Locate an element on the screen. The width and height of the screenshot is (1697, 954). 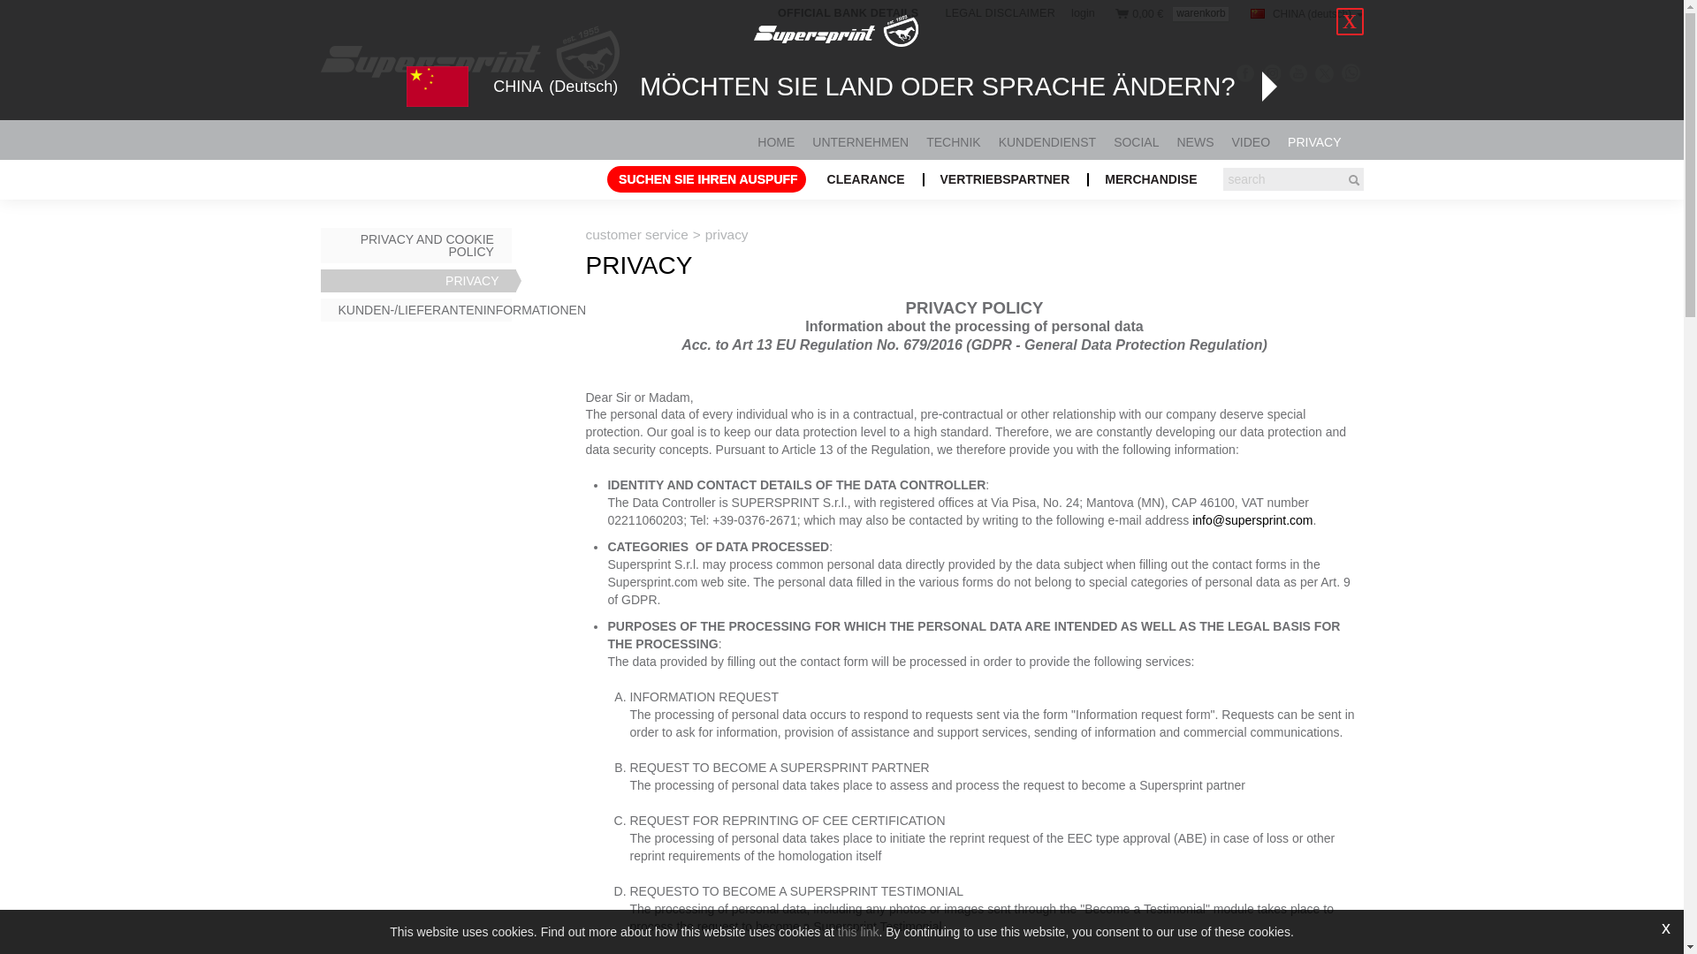
LEGAL DISCLAIMER is located at coordinates (1001, 12).